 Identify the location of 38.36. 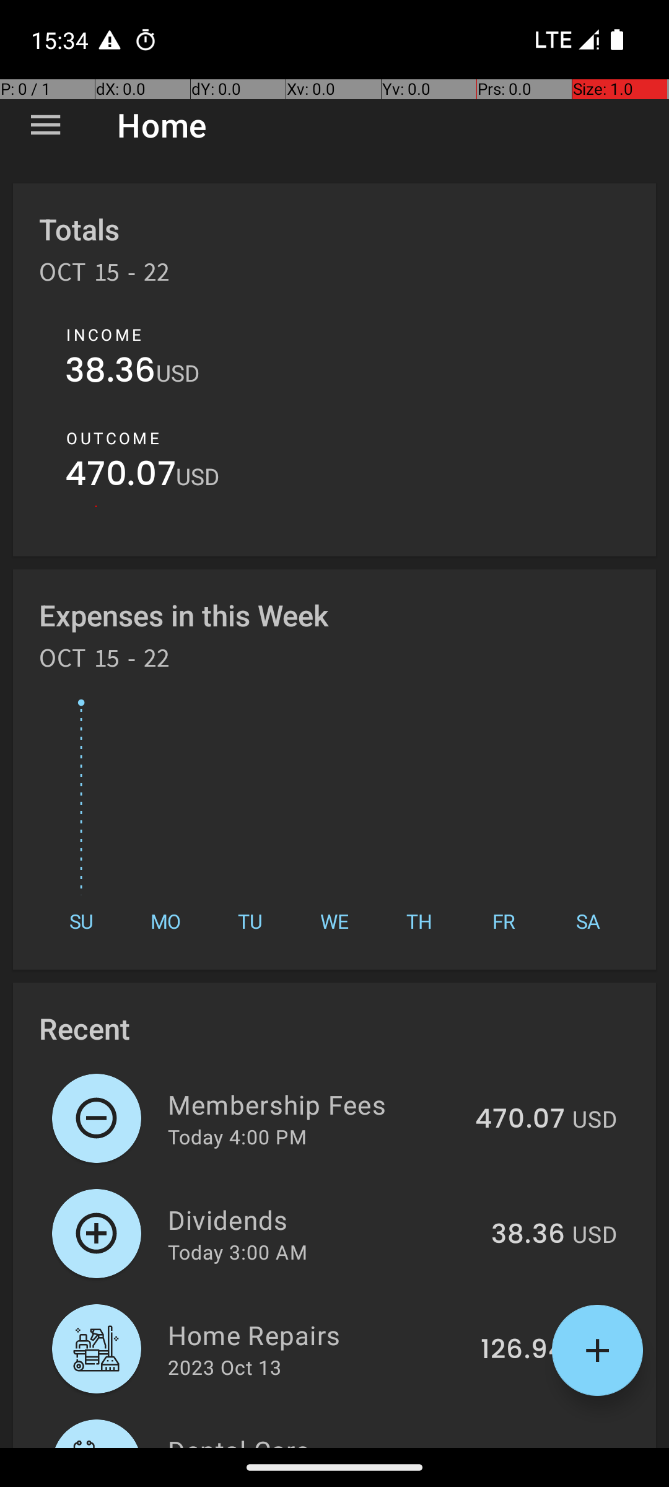
(110, 373).